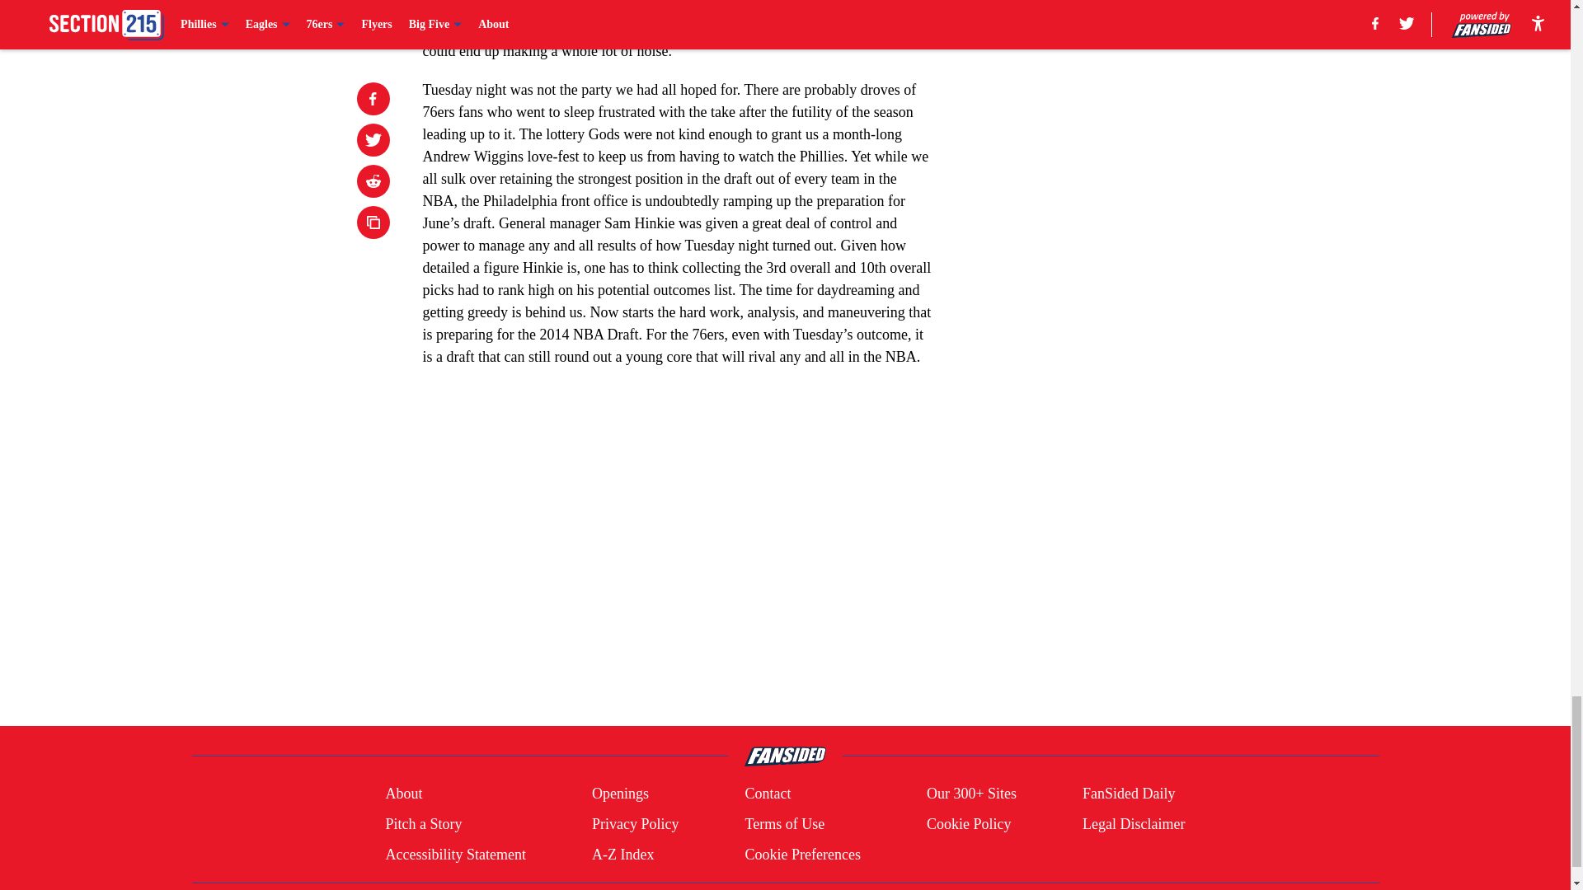 The height and width of the screenshot is (890, 1583). What do you see at coordinates (784, 824) in the screenshot?
I see `Terms of Use` at bounding box center [784, 824].